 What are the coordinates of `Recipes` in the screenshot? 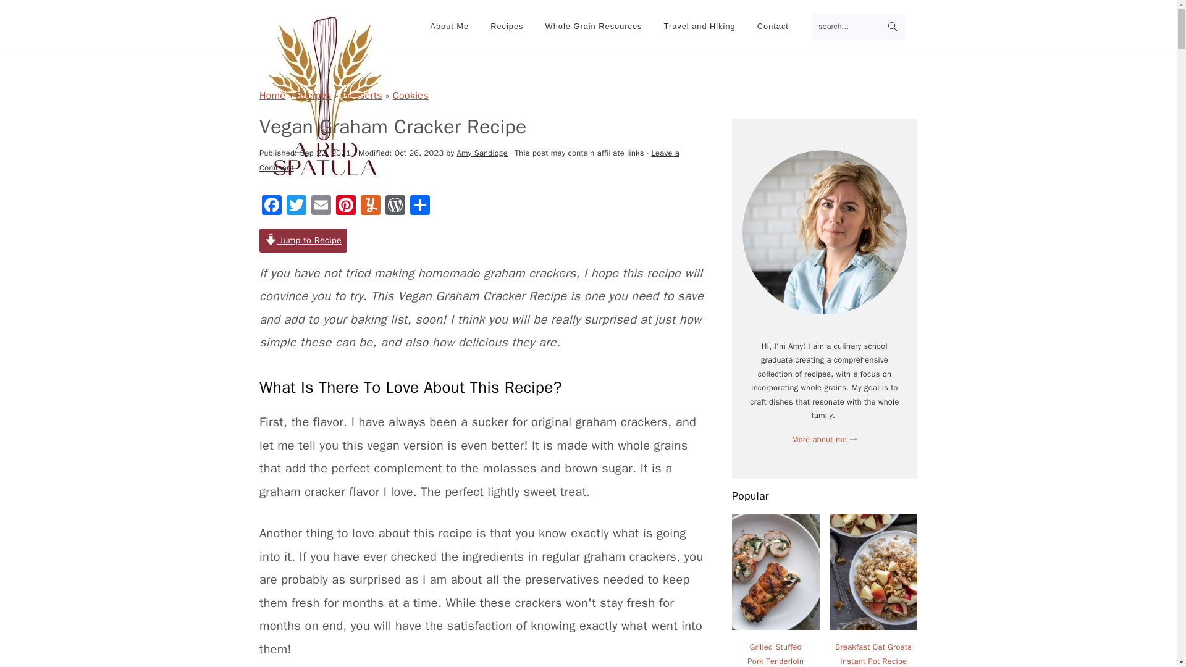 It's located at (507, 26).